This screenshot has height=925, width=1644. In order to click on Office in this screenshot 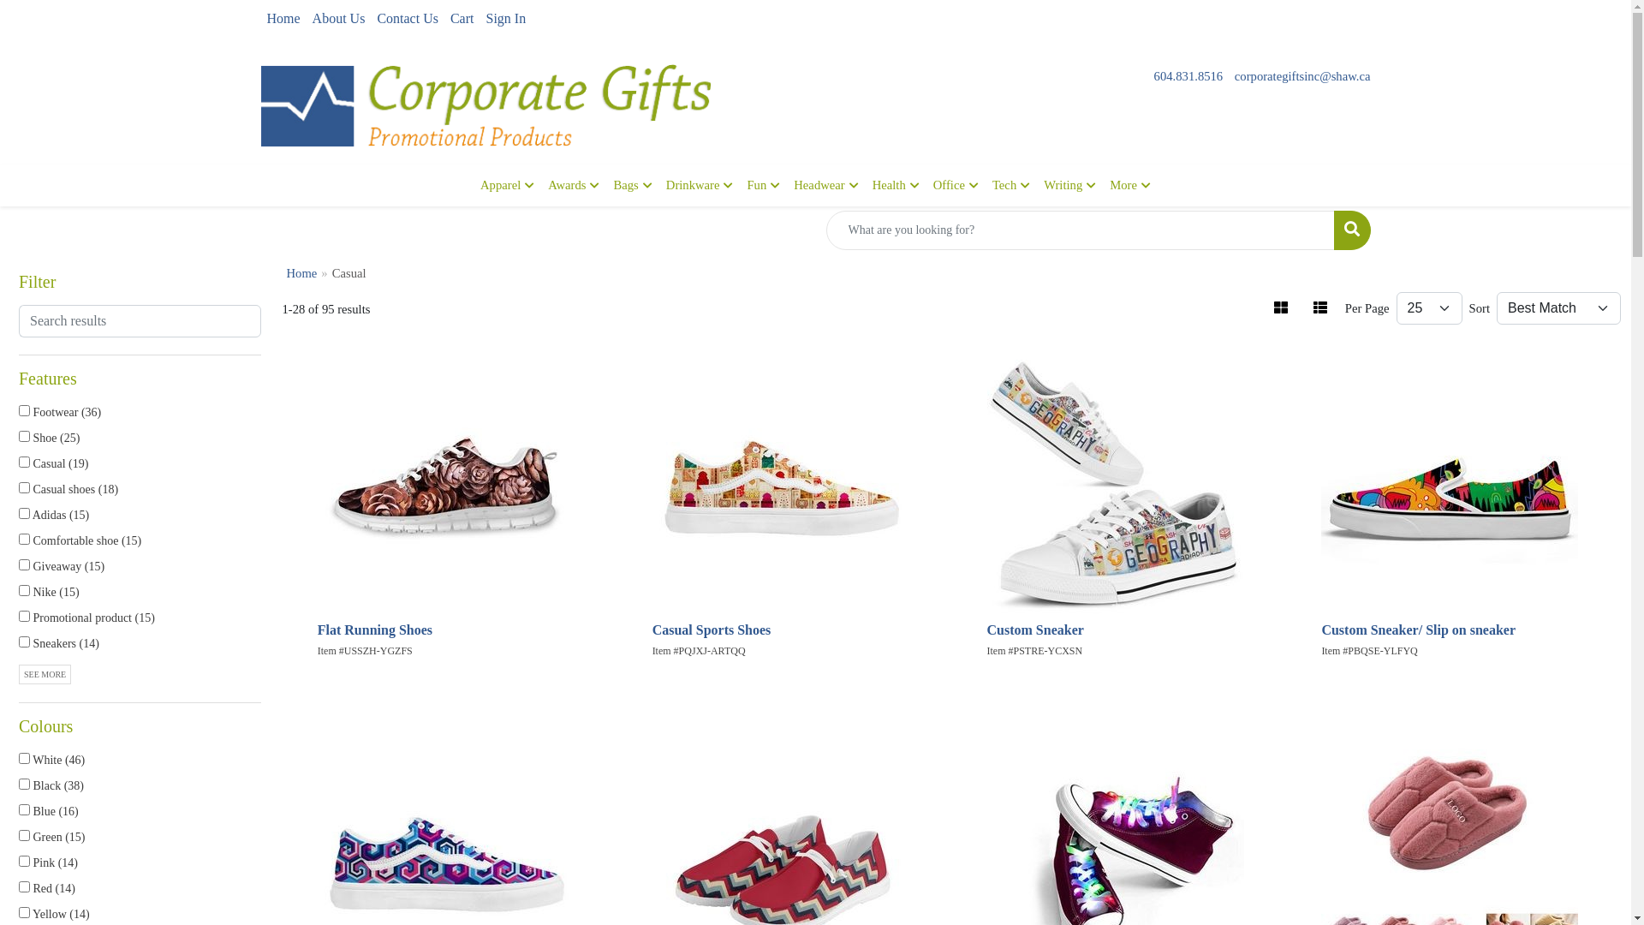, I will do `click(956, 185)`.